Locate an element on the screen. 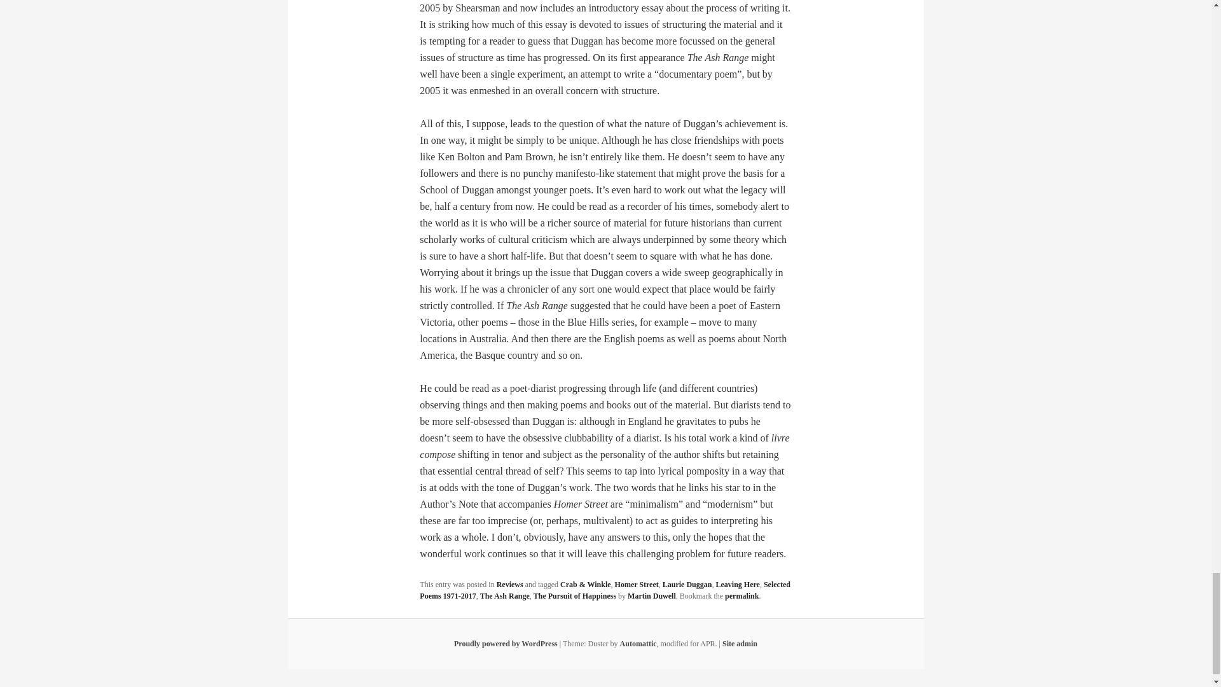 The height and width of the screenshot is (687, 1221). Proudly powered by WordPress is located at coordinates (506, 644).